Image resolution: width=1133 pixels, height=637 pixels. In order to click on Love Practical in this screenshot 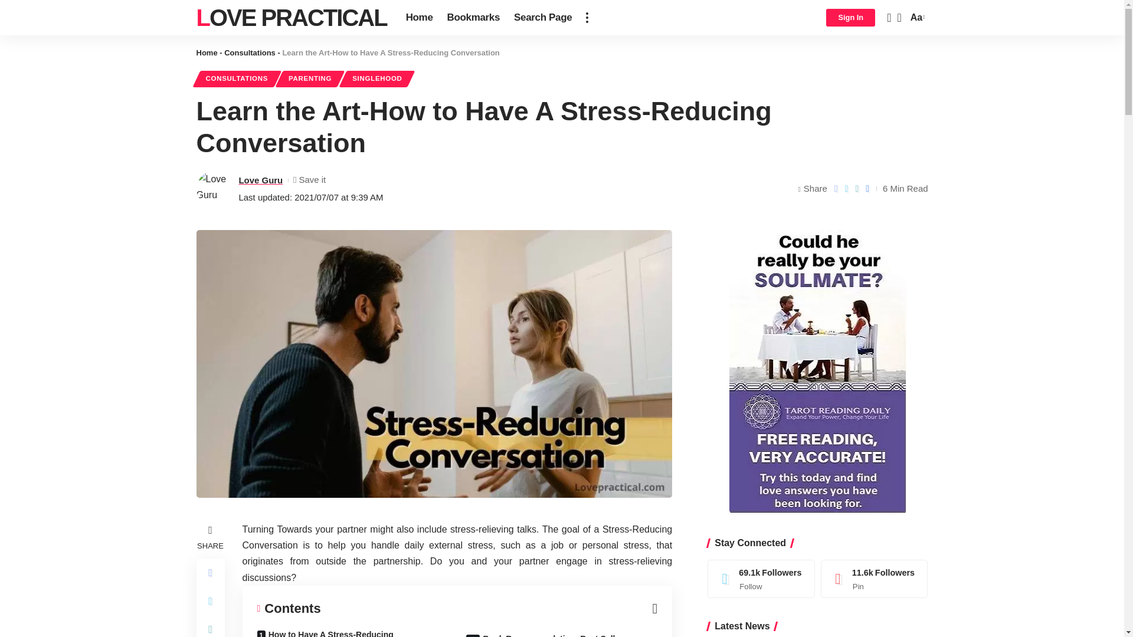, I will do `click(291, 18)`.